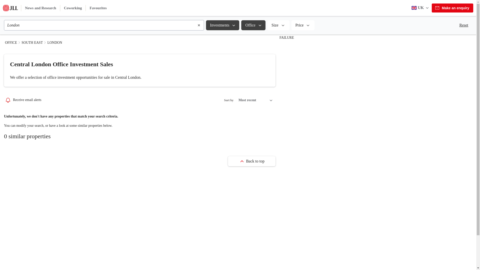  What do you see at coordinates (420, 8) in the screenshot?
I see `UK` at bounding box center [420, 8].